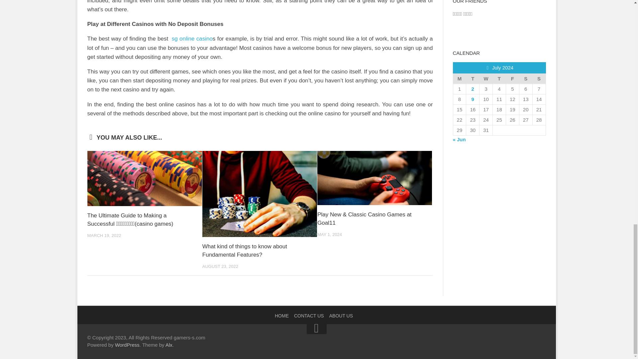  I want to click on Saturday, so click(526, 78).